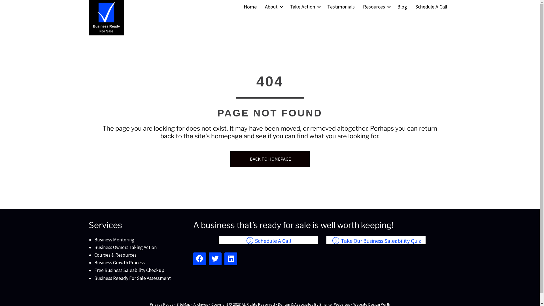  I want to click on Business Mentoring, so click(114, 240).